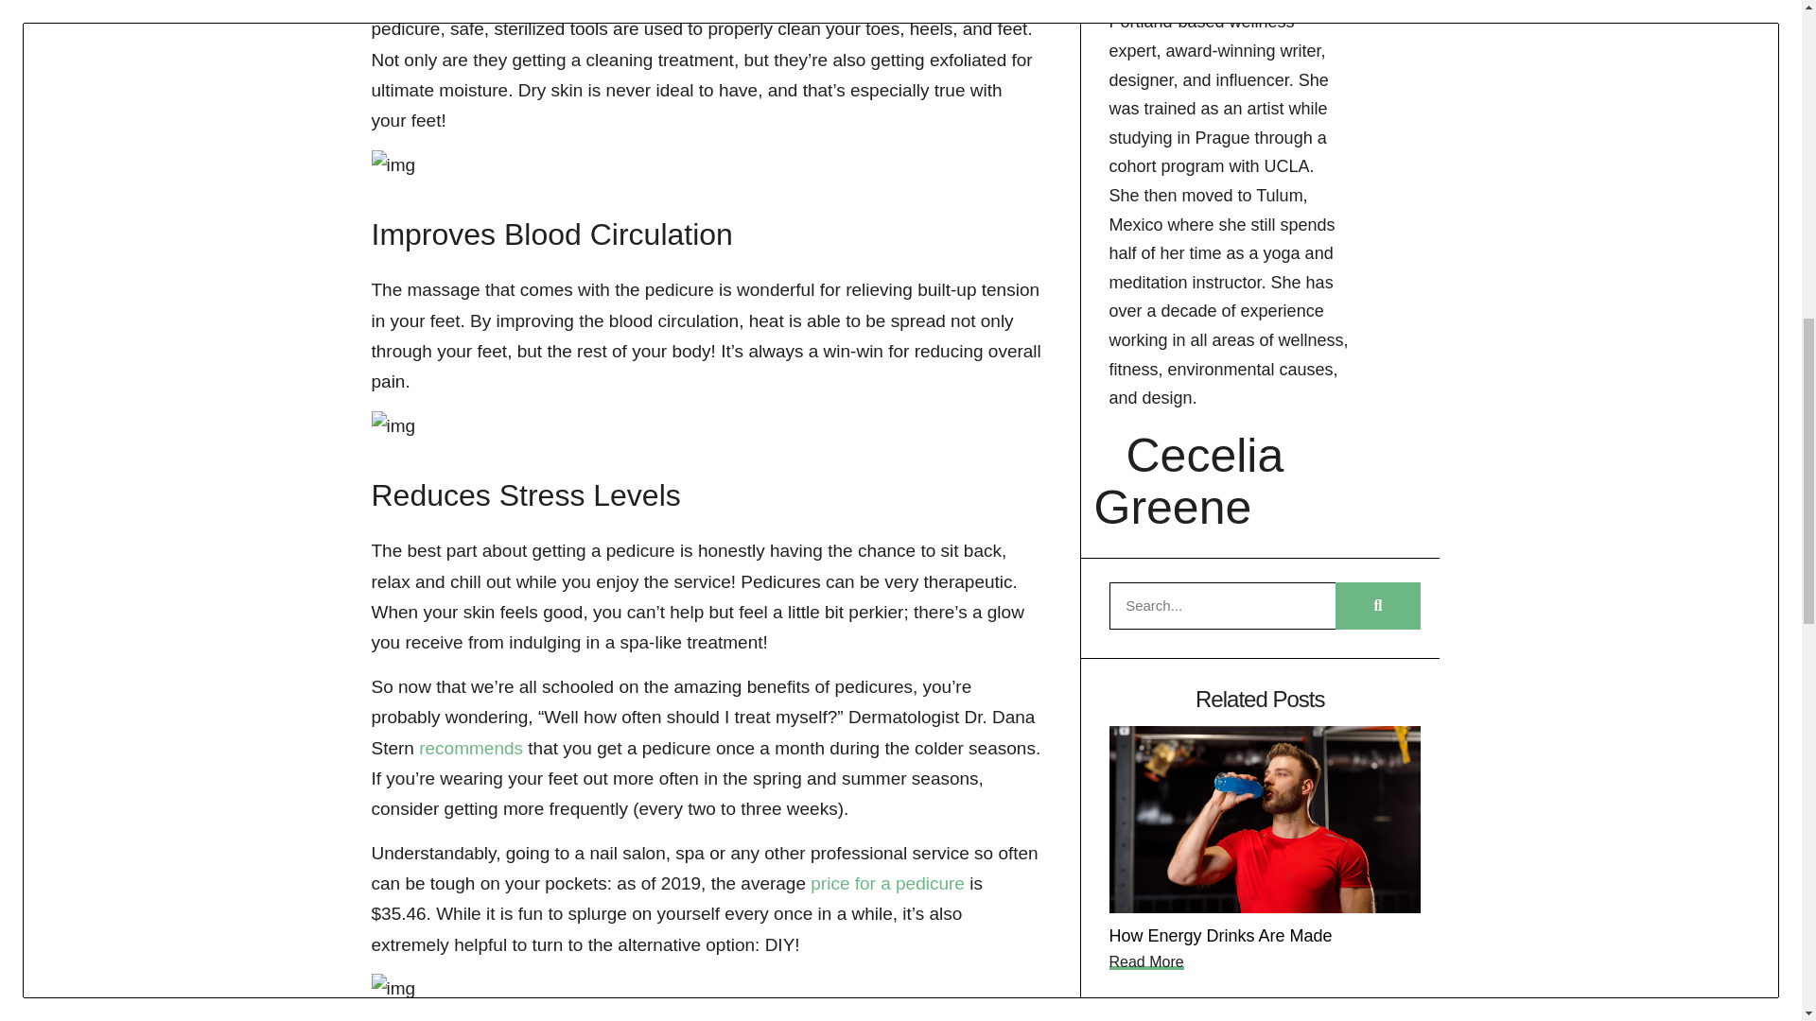 This screenshot has height=1021, width=1816. Describe the element at coordinates (471, 748) in the screenshot. I see `recommends` at that location.